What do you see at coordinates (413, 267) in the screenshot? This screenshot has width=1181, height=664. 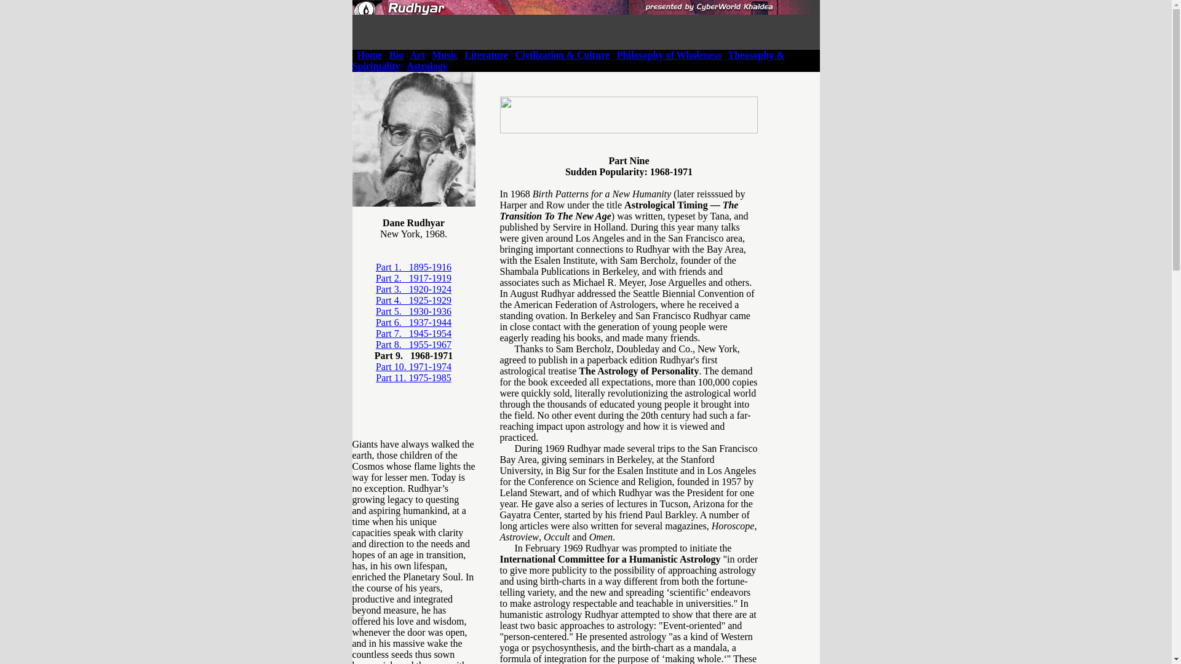 I see `Part 1.   1895-1916` at bounding box center [413, 267].